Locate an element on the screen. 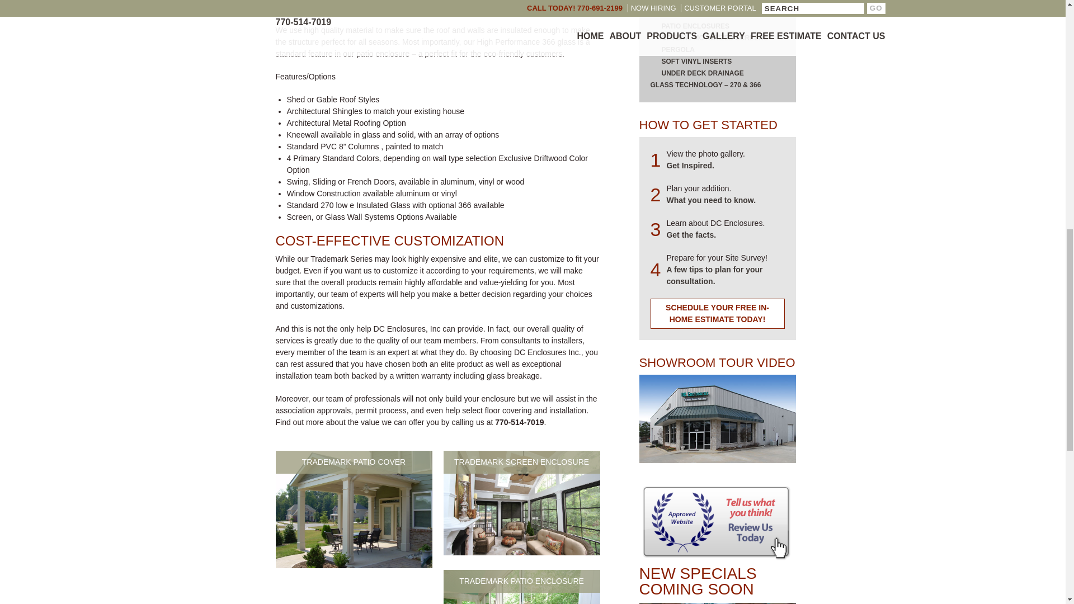  TRADEMARK PATIO COVER is located at coordinates (353, 565).